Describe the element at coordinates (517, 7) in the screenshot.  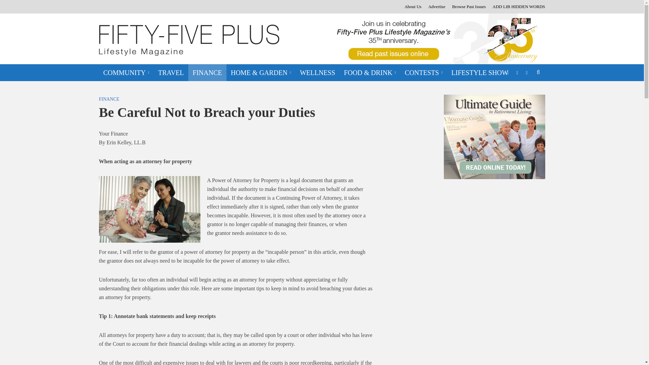
I see `ADD LIB HIDDEN WORDS` at that location.